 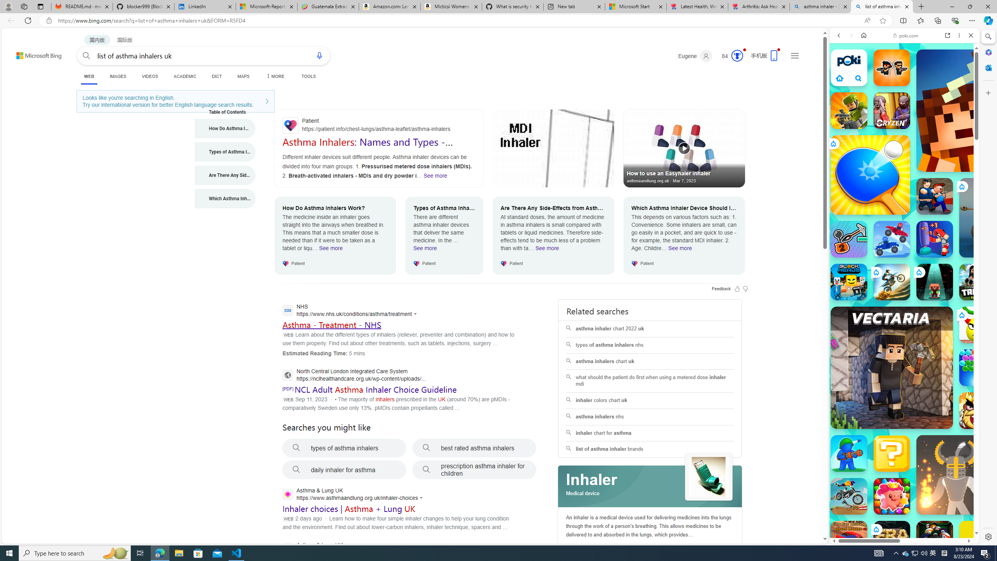 What do you see at coordinates (849, 453) in the screenshot?
I see `War Master` at bounding box center [849, 453].